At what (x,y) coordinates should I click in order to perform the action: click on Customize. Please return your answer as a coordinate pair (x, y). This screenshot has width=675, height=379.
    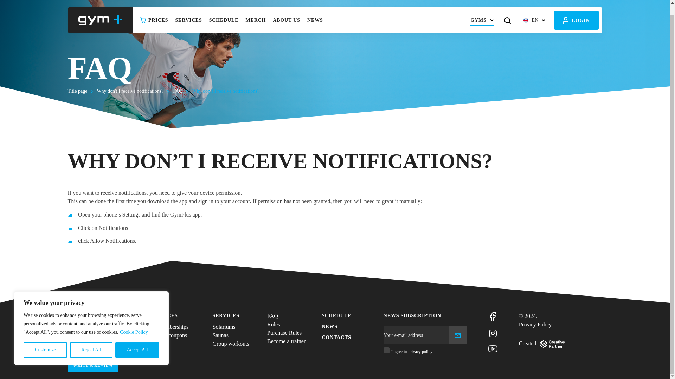
    Looking at the image, I should click on (45, 339).